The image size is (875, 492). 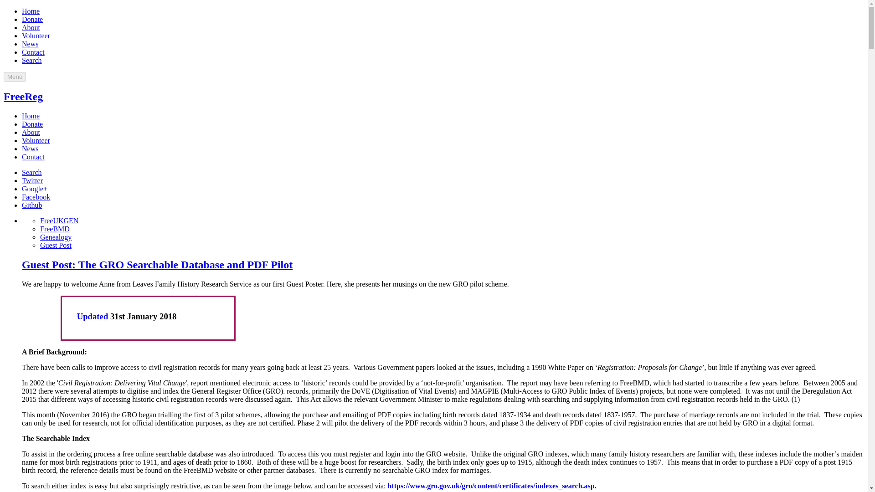 What do you see at coordinates (33, 157) in the screenshot?
I see `Contact` at bounding box center [33, 157].